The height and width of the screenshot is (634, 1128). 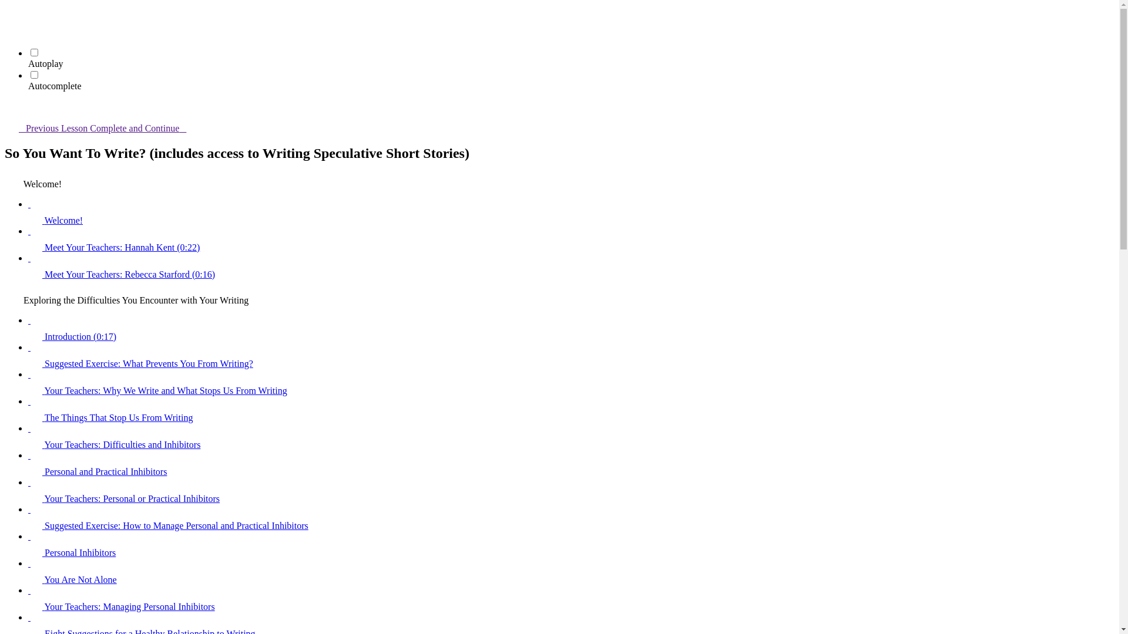 I want to click on   Welcome!, so click(x=571, y=213).